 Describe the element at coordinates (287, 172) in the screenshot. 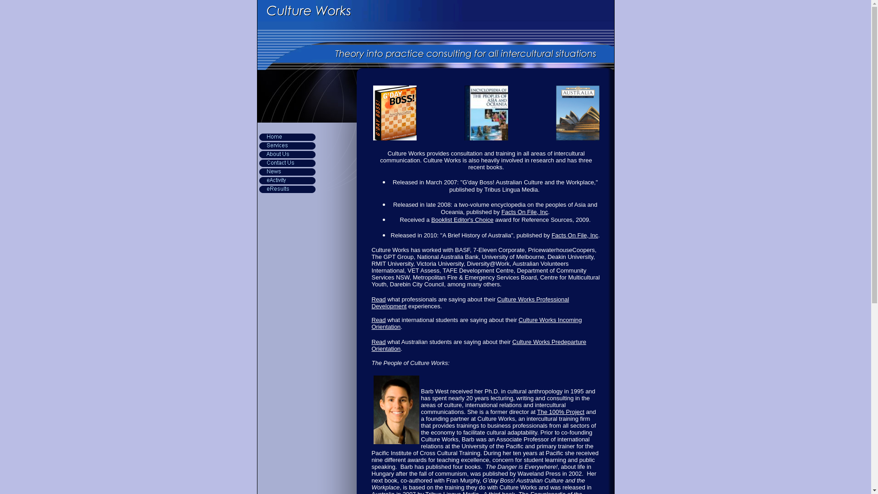

I see `News` at that location.